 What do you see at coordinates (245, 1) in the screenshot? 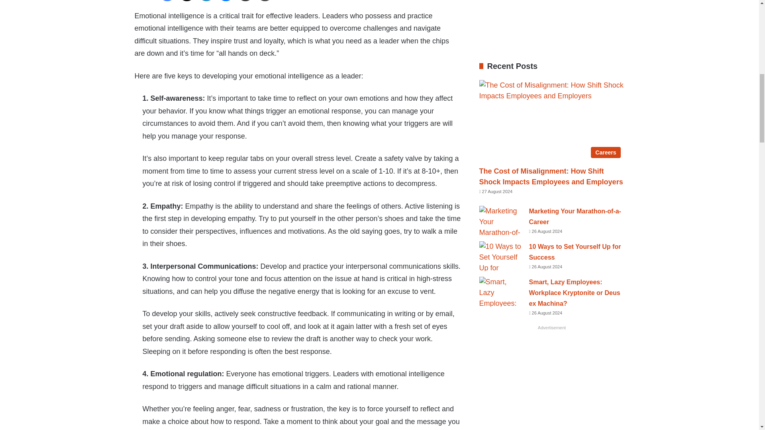
I see `Share via Email` at bounding box center [245, 1].